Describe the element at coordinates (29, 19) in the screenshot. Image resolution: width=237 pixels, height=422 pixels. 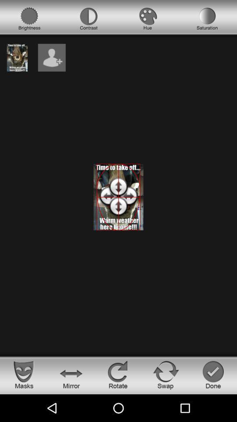
I see `change the brightness level` at that location.